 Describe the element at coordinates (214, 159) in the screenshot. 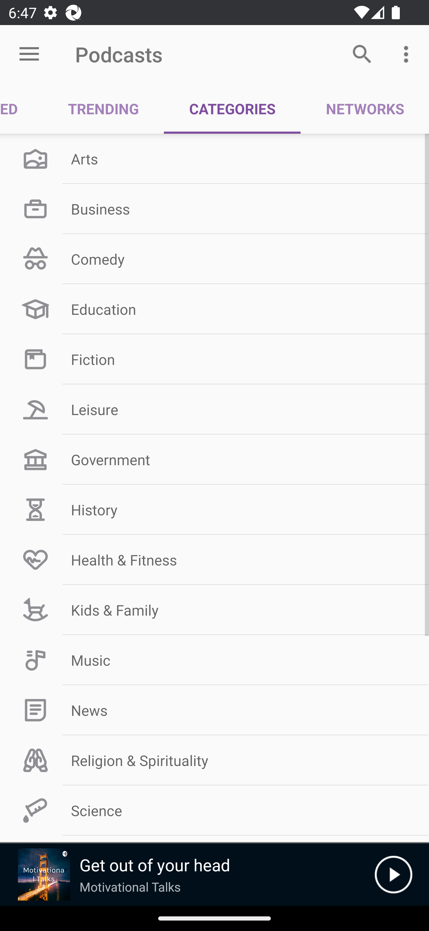

I see `Arts` at that location.